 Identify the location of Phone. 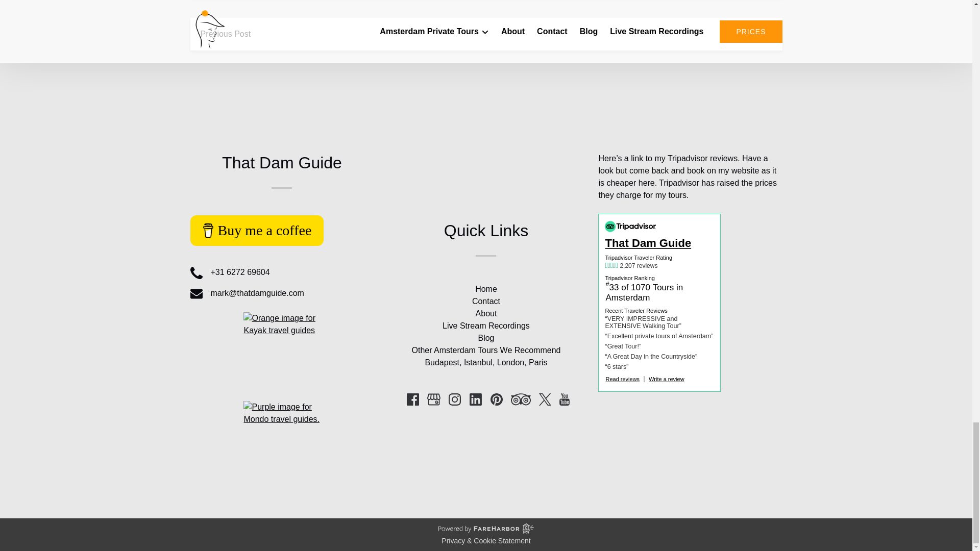
(196, 272).